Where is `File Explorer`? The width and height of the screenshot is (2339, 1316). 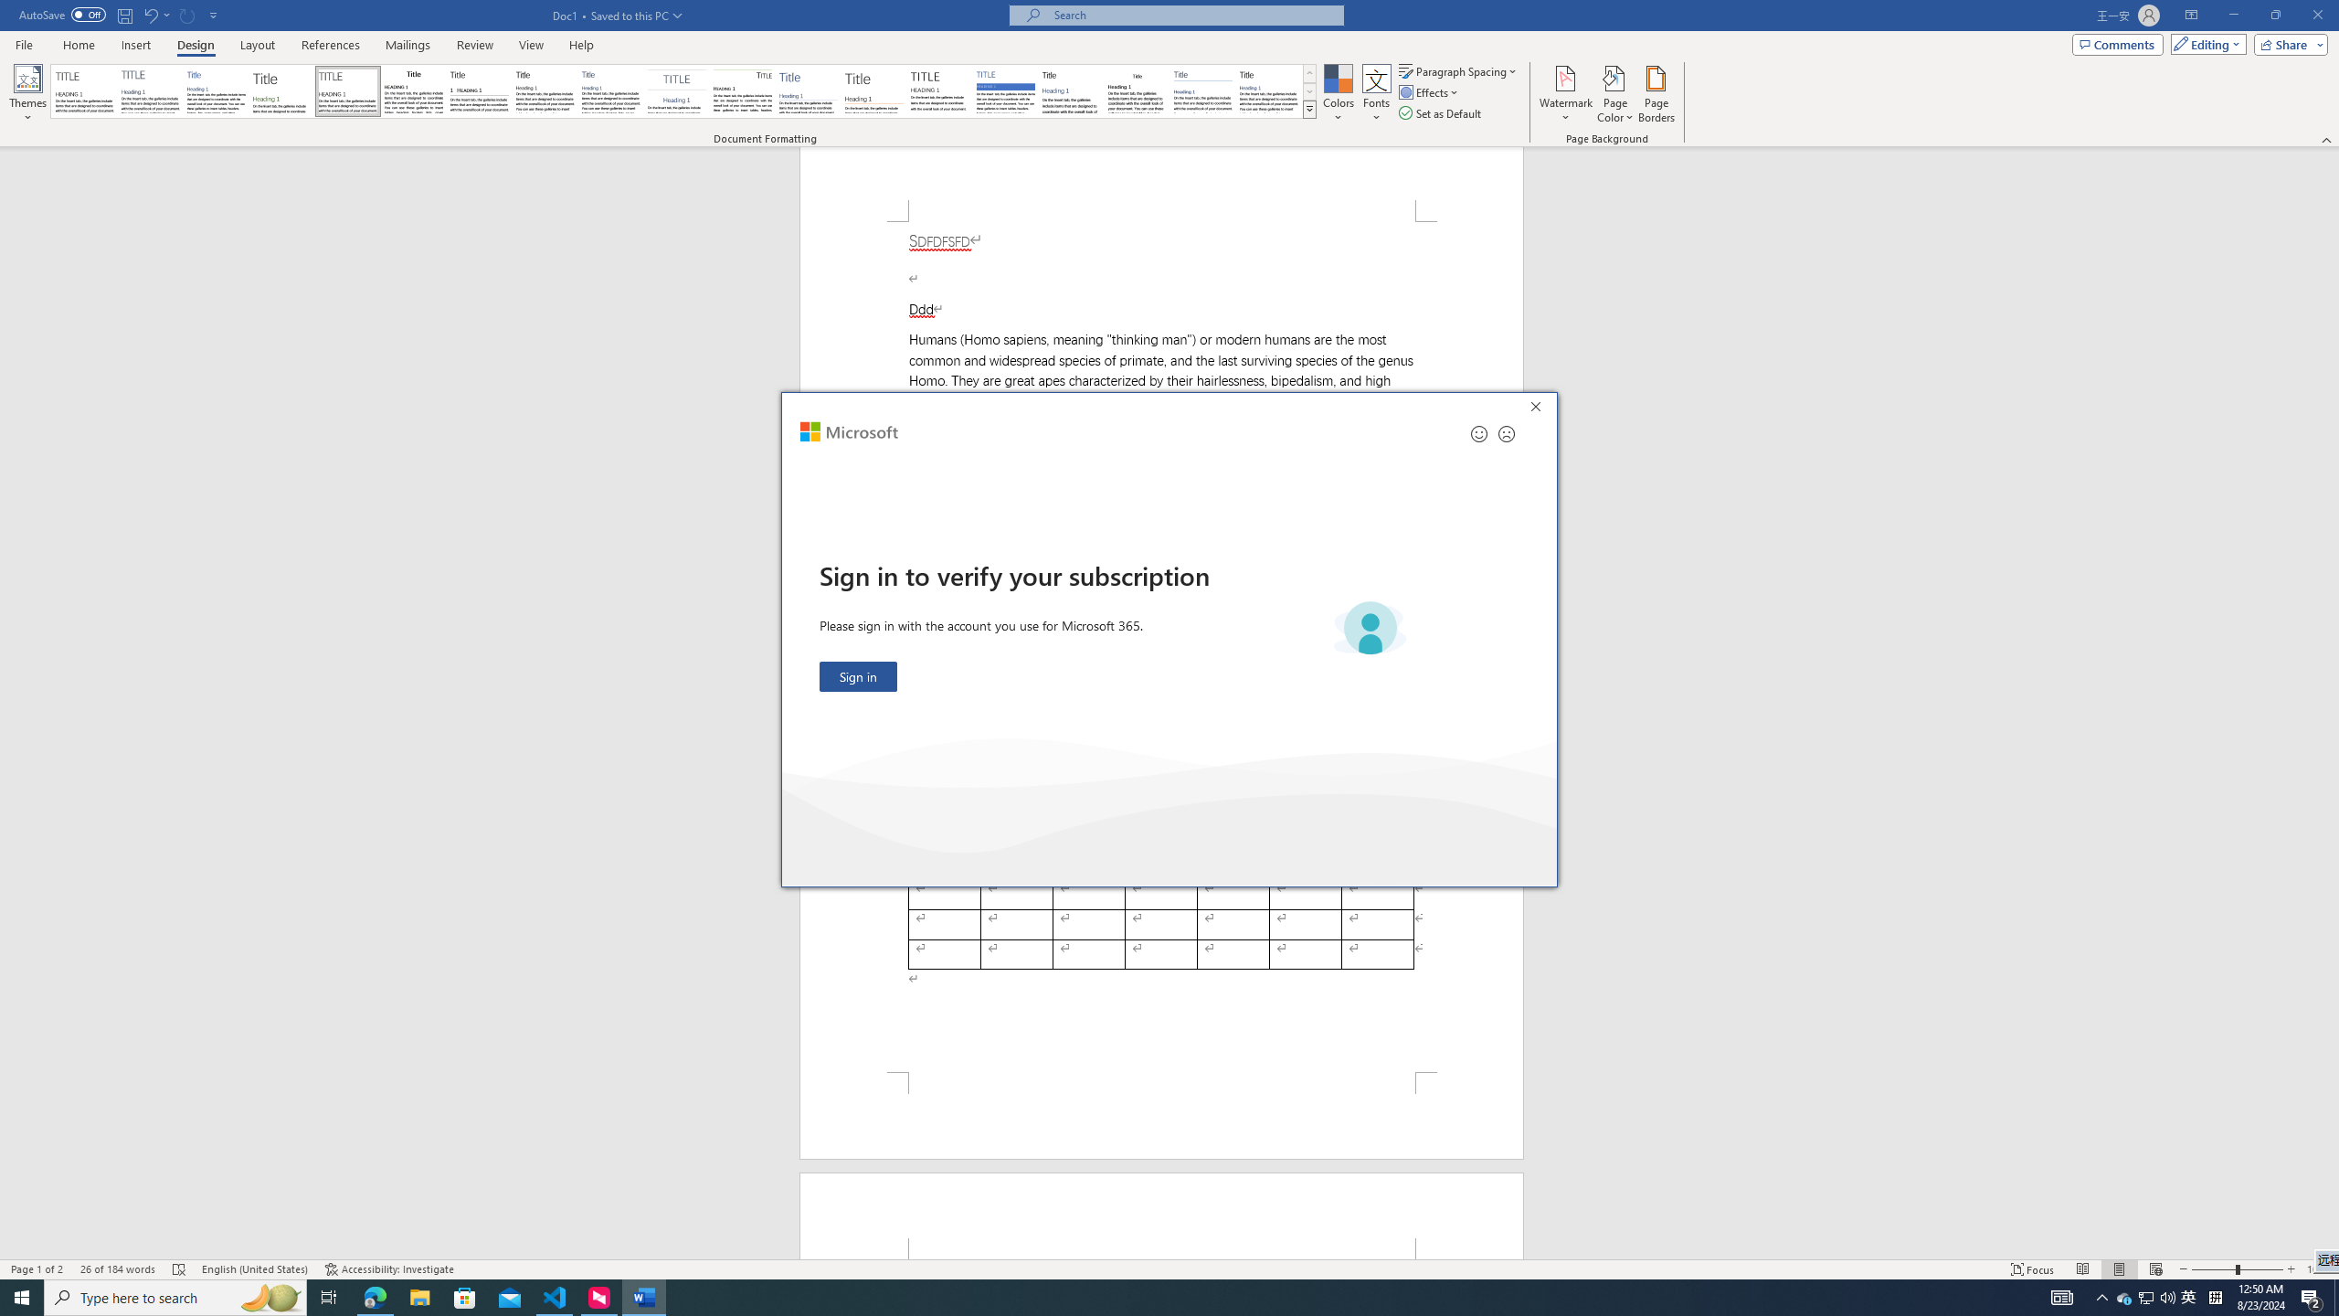
File Explorer is located at coordinates (419, 1298).